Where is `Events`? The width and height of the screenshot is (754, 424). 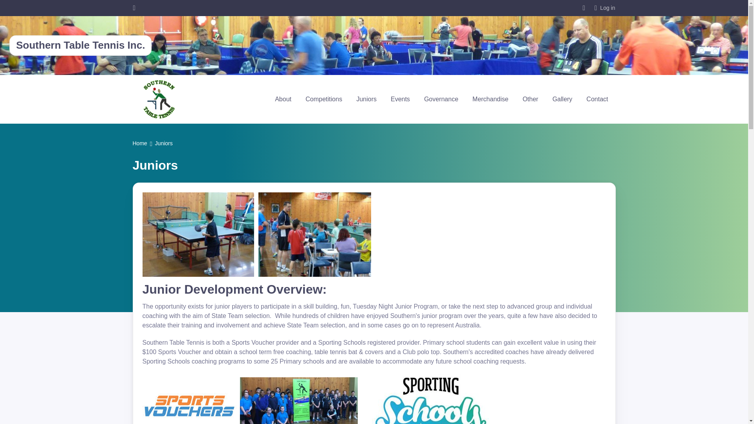
Events is located at coordinates (400, 99).